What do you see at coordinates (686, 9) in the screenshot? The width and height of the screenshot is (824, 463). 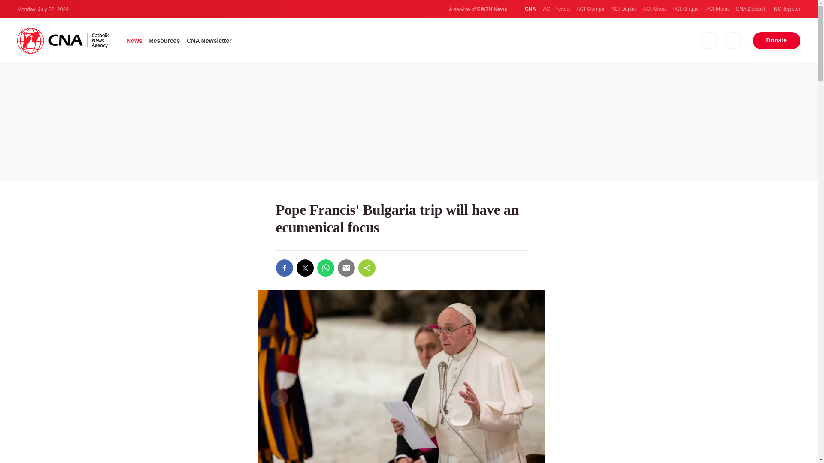 I see `ACI Afrique` at bounding box center [686, 9].